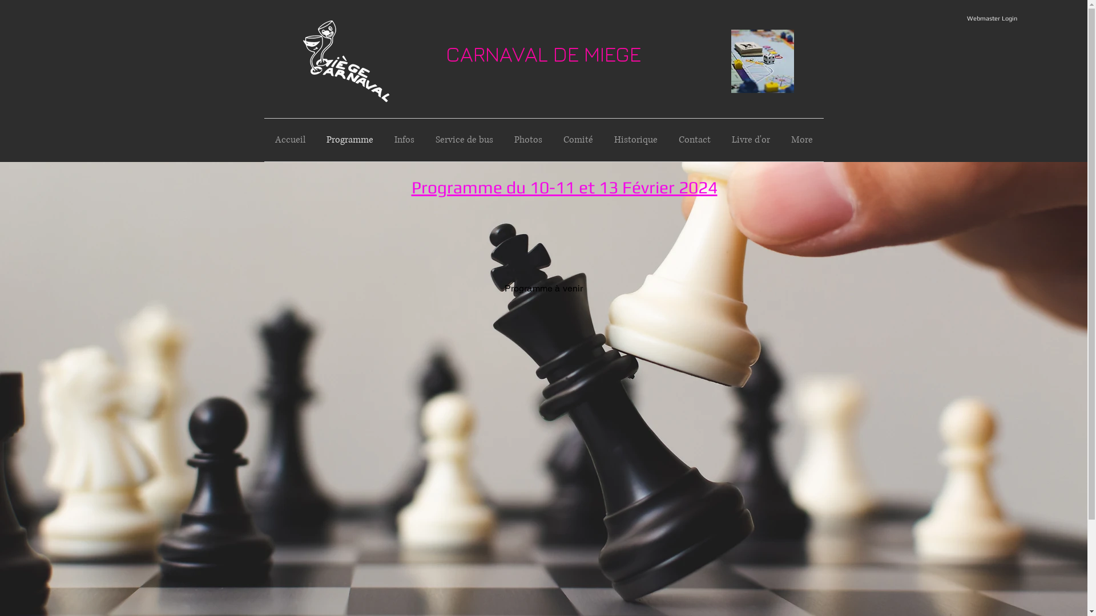 Image resolution: width=1096 pixels, height=616 pixels. Describe the element at coordinates (528, 140) in the screenshot. I see `Photos` at that location.